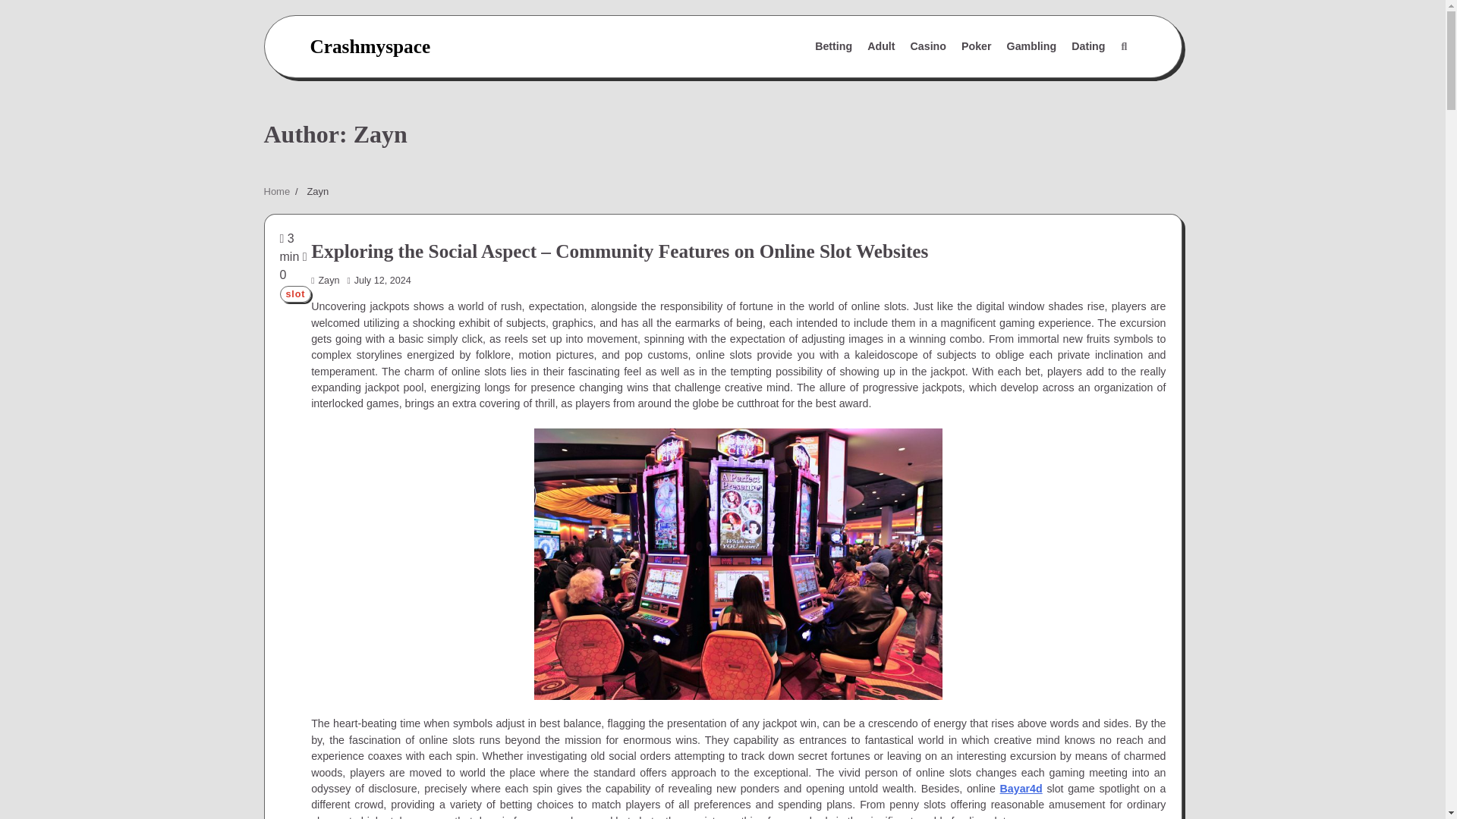 The height and width of the screenshot is (819, 1457). I want to click on Search, so click(1123, 47).